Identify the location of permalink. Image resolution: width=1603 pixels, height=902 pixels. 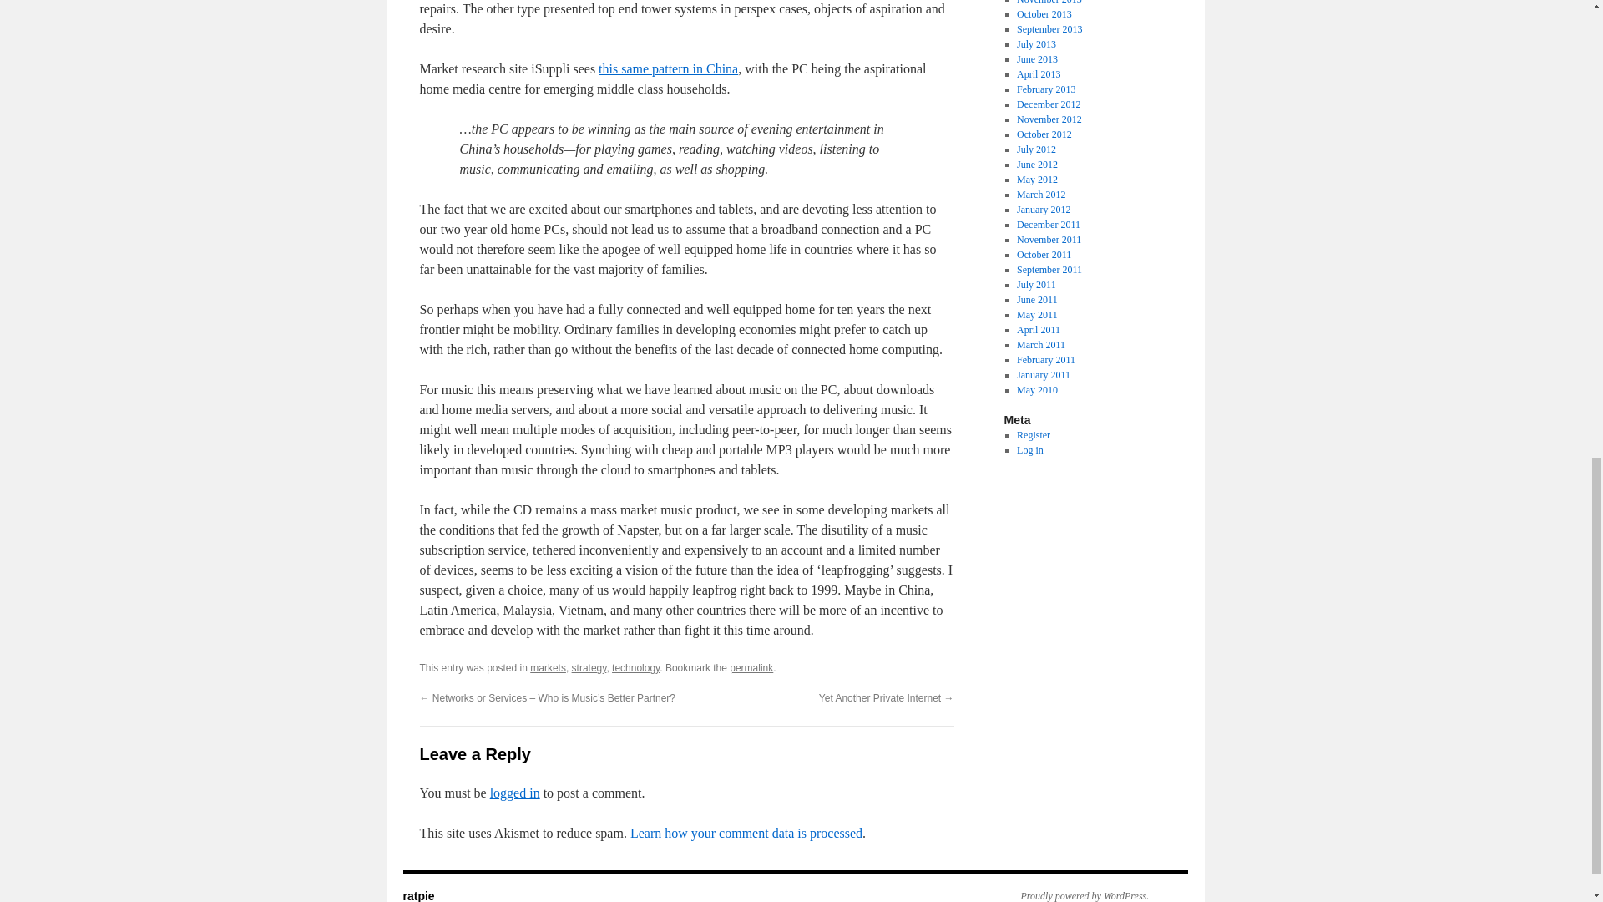
(751, 667).